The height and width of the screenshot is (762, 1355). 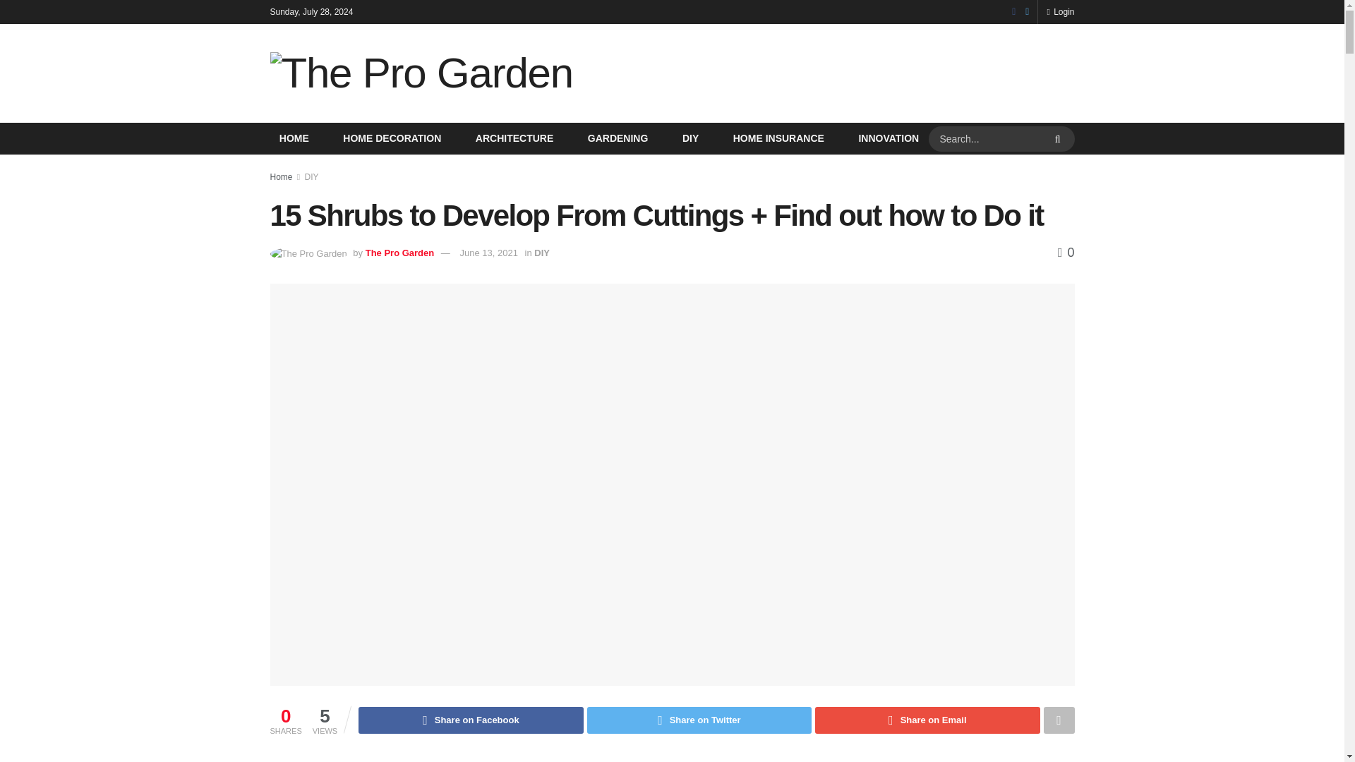 I want to click on 0, so click(x=1066, y=253).